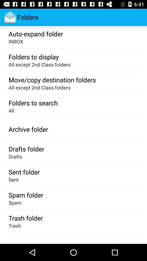 The width and height of the screenshot is (147, 261). What do you see at coordinates (24, 172) in the screenshot?
I see `open app above sent app` at bounding box center [24, 172].